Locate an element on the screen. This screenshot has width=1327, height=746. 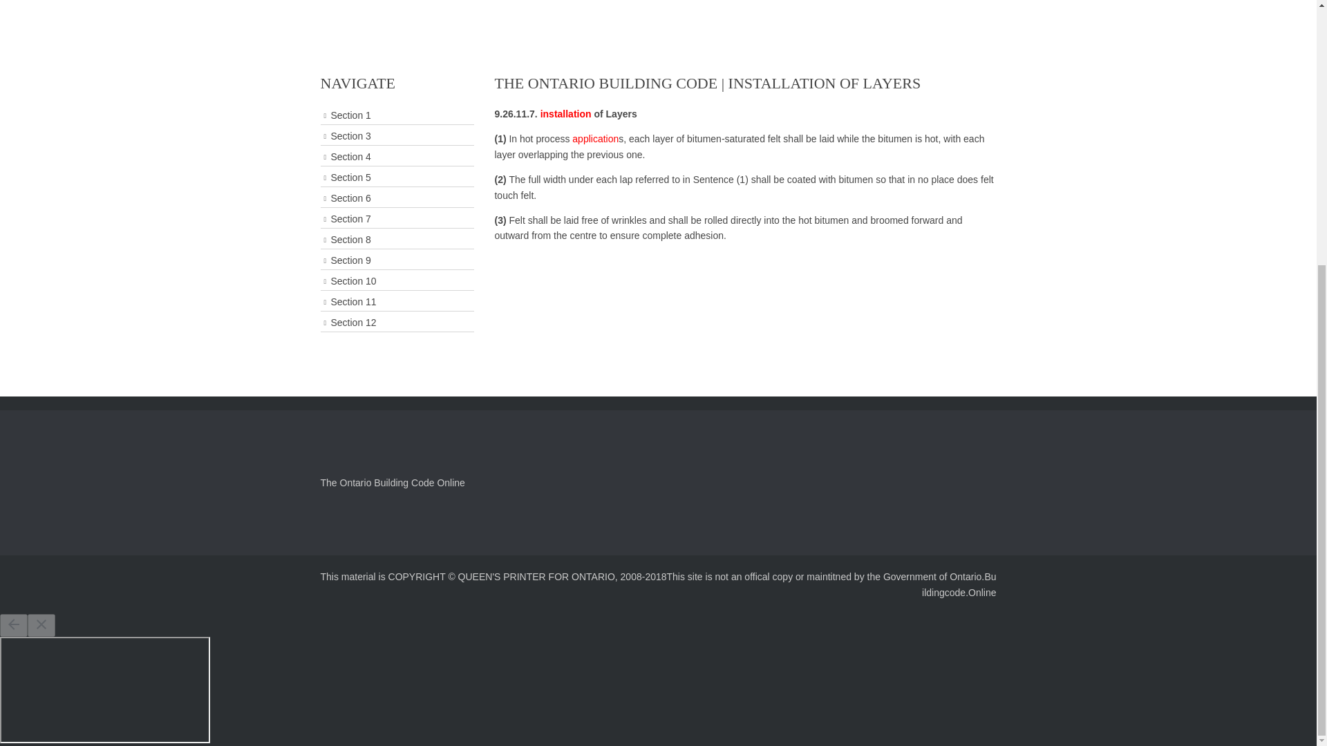
Section 11 is located at coordinates (397, 303).